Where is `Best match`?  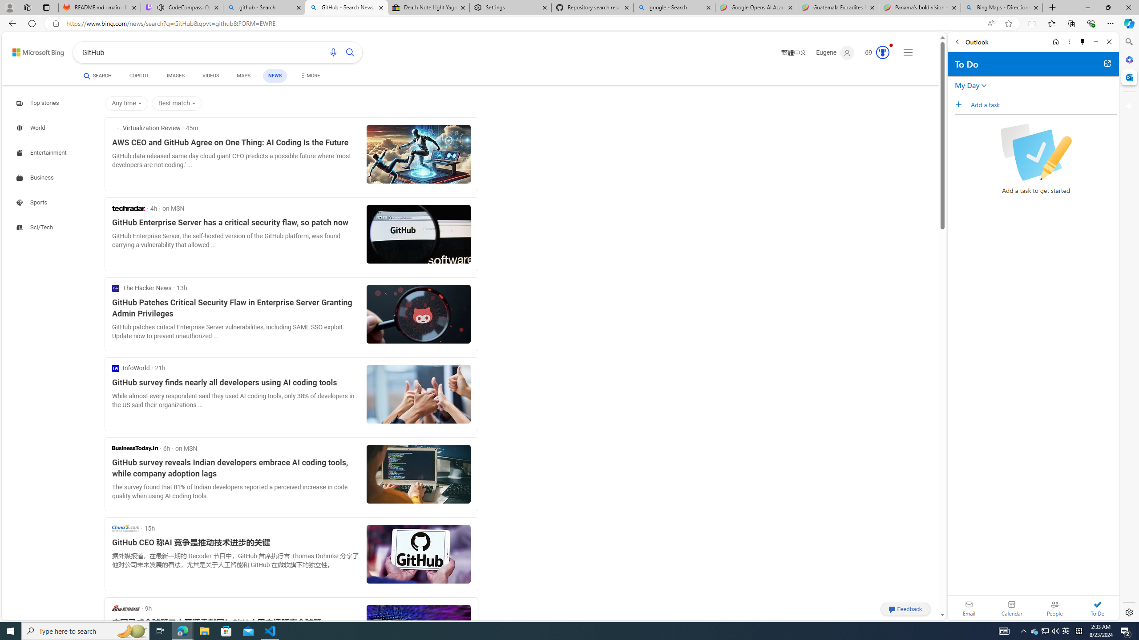
Best match is located at coordinates (178, 104).